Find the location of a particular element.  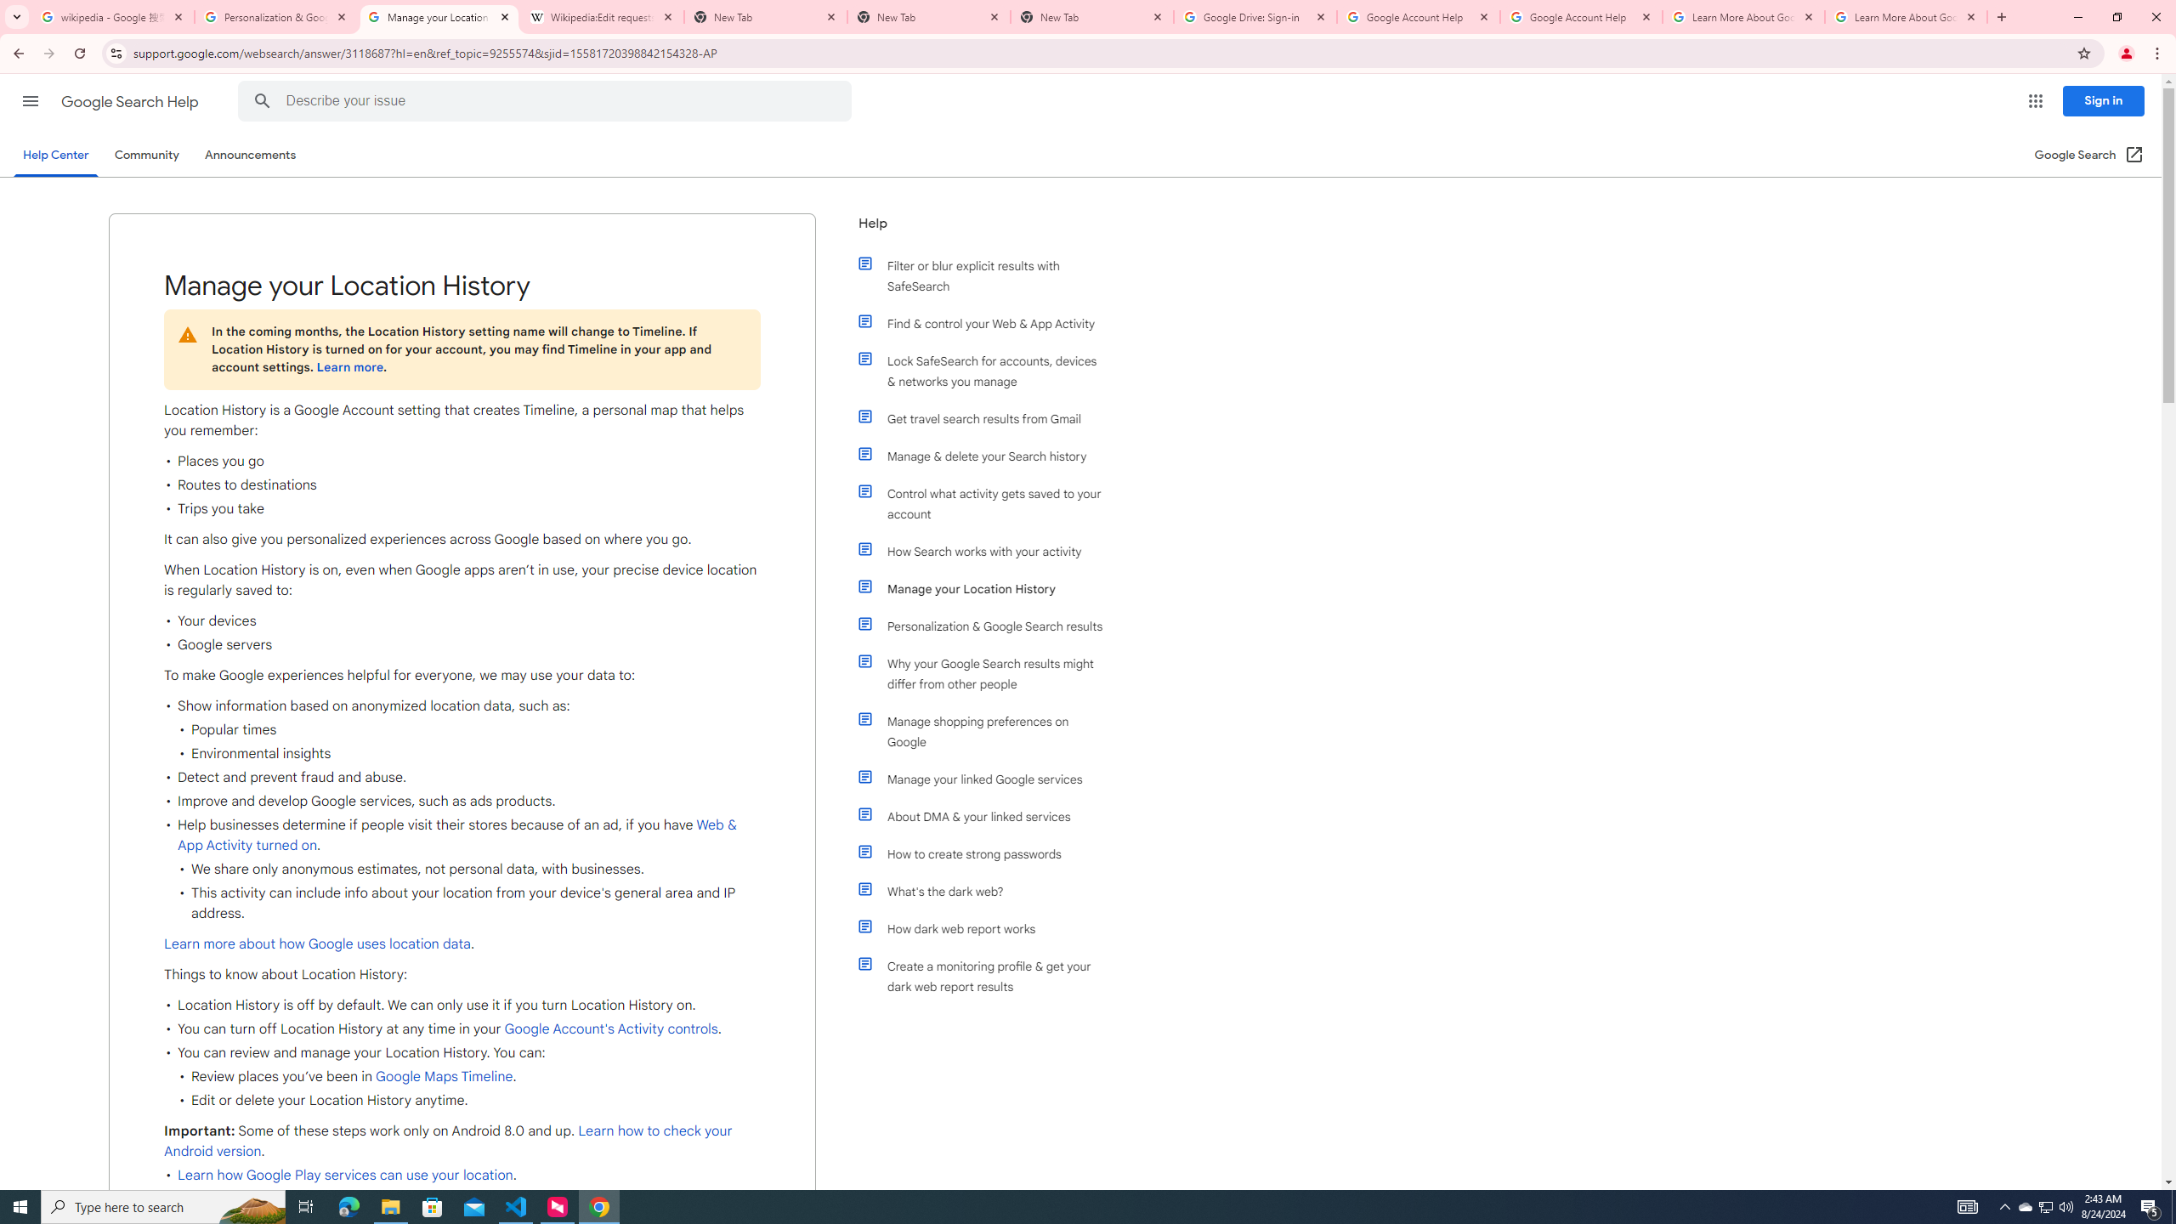

How to create strong passwords is located at coordinates (989, 853).